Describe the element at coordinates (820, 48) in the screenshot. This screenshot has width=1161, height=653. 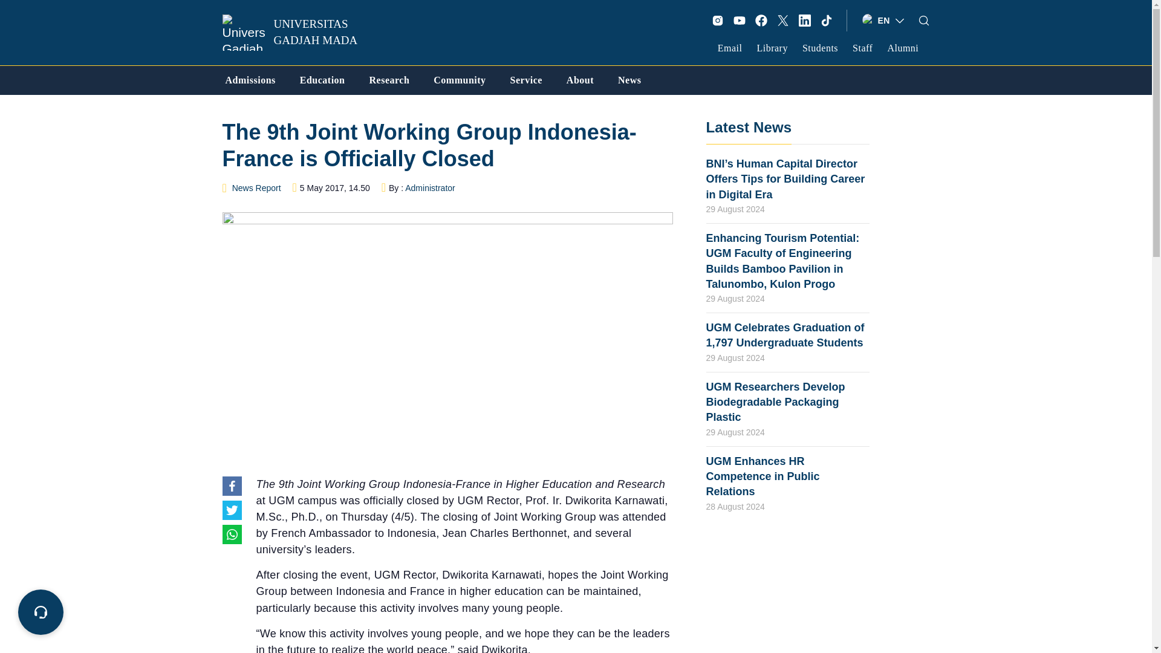
I see `Students` at that location.